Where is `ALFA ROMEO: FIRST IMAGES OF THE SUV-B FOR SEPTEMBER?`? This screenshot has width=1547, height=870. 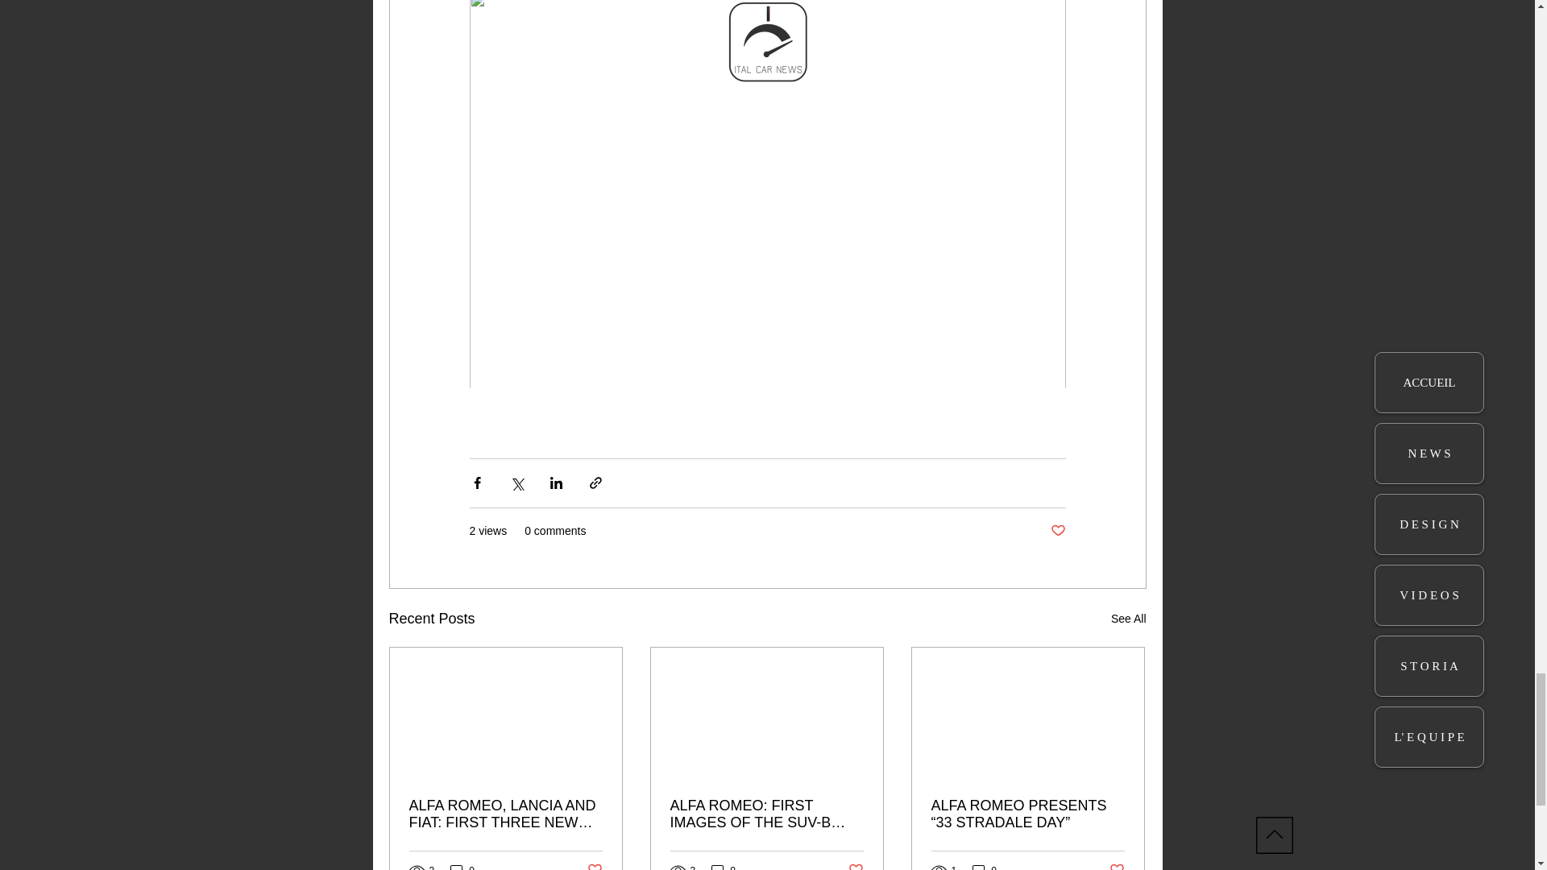
ALFA ROMEO: FIRST IMAGES OF THE SUV-B FOR SEPTEMBER? is located at coordinates (766, 814).